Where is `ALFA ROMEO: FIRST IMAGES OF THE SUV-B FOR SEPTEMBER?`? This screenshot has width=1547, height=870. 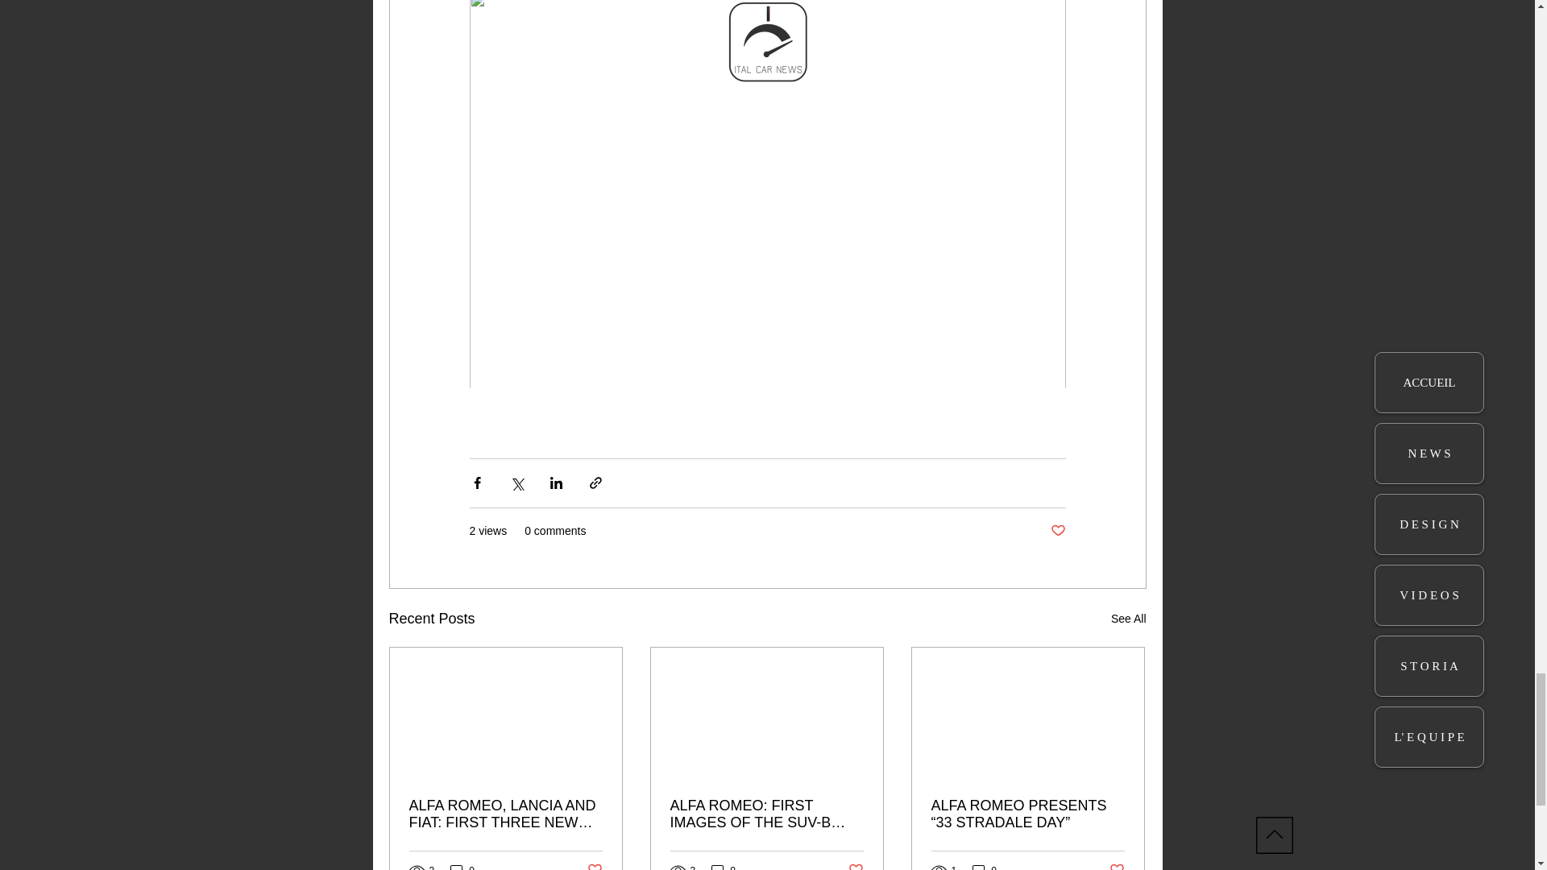
ALFA ROMEO: FIRST IMAGES OF THE SUV-B FOR SEPTEMBER? is located at coordinates (766, 814).